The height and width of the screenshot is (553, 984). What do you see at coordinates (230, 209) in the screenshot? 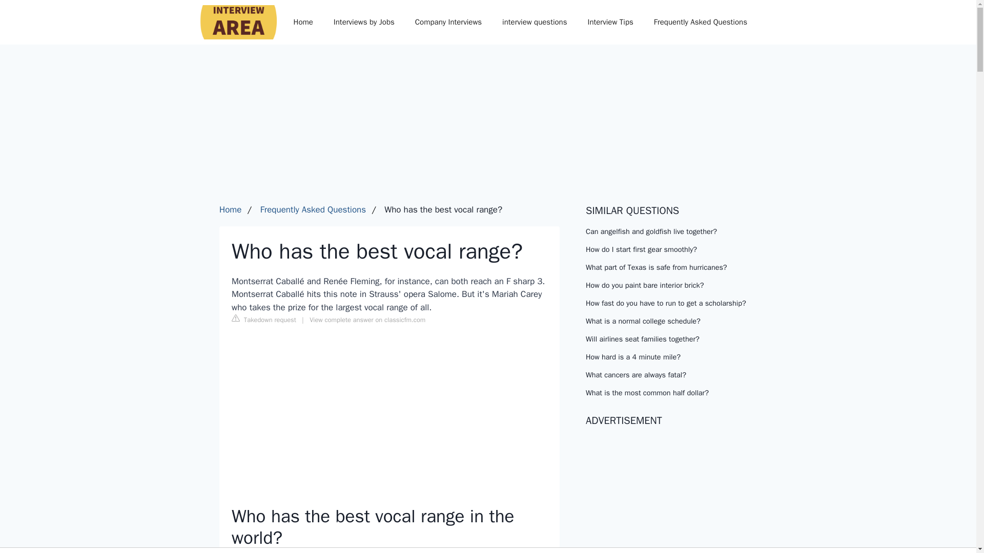
I see `Home` at bounding box center [230, 209].